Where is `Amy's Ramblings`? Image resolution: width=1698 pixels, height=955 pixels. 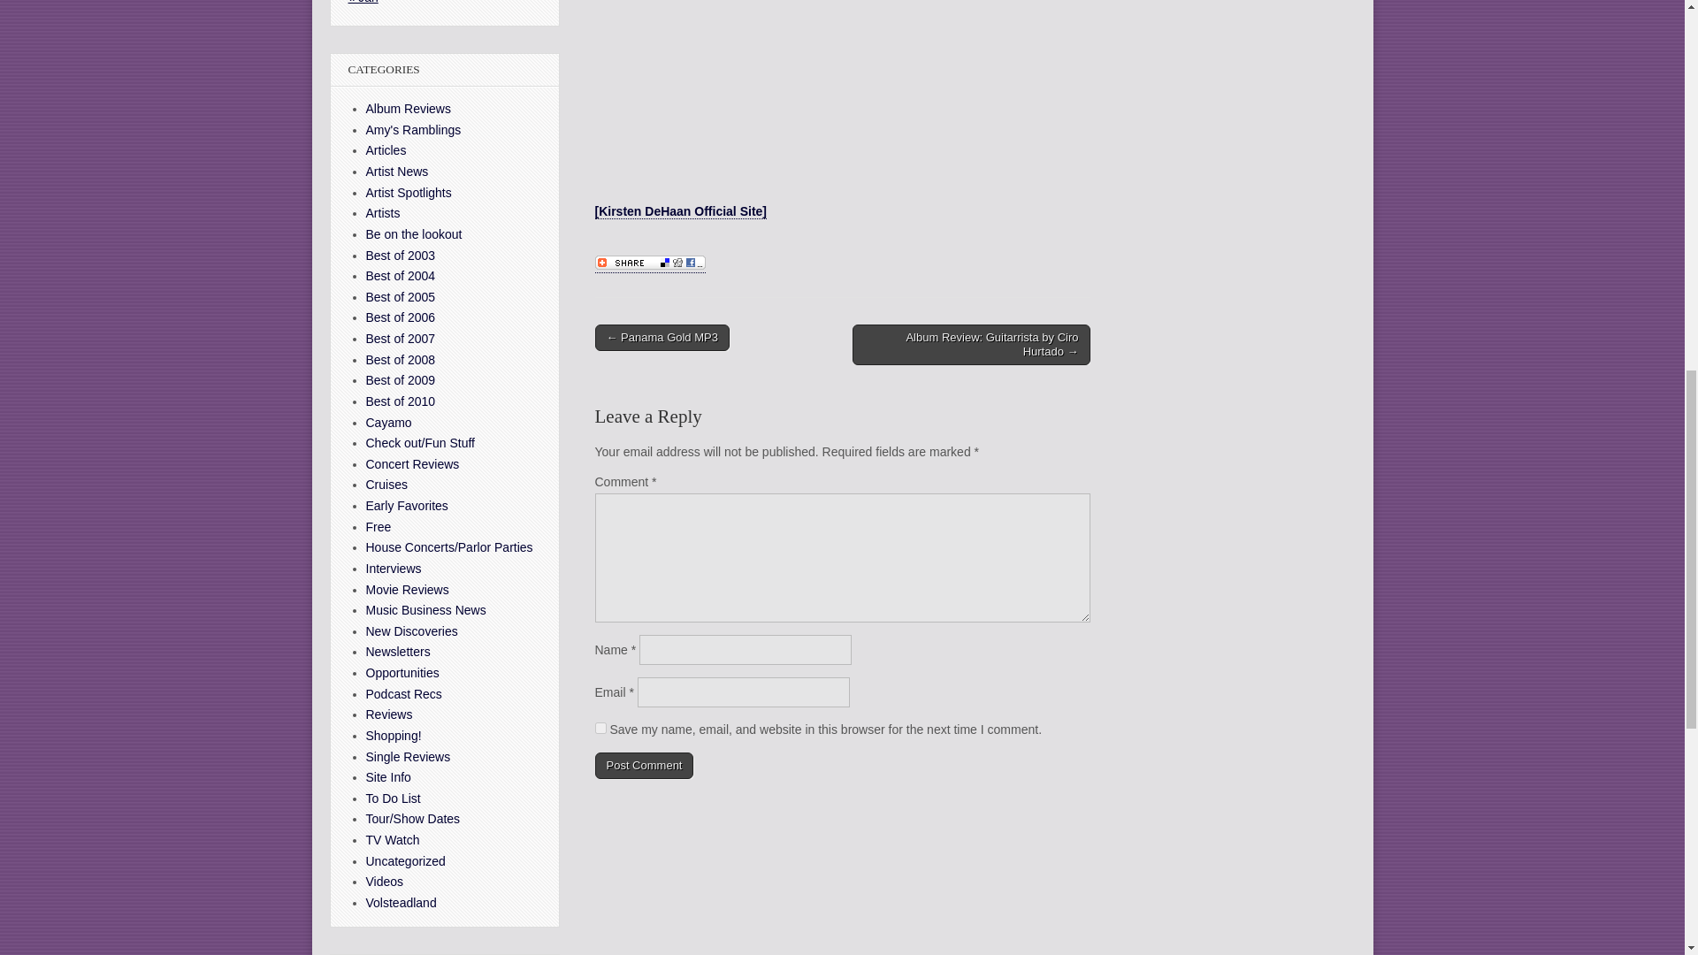
Amy's Ramblings is located at coordinates (414, 130).